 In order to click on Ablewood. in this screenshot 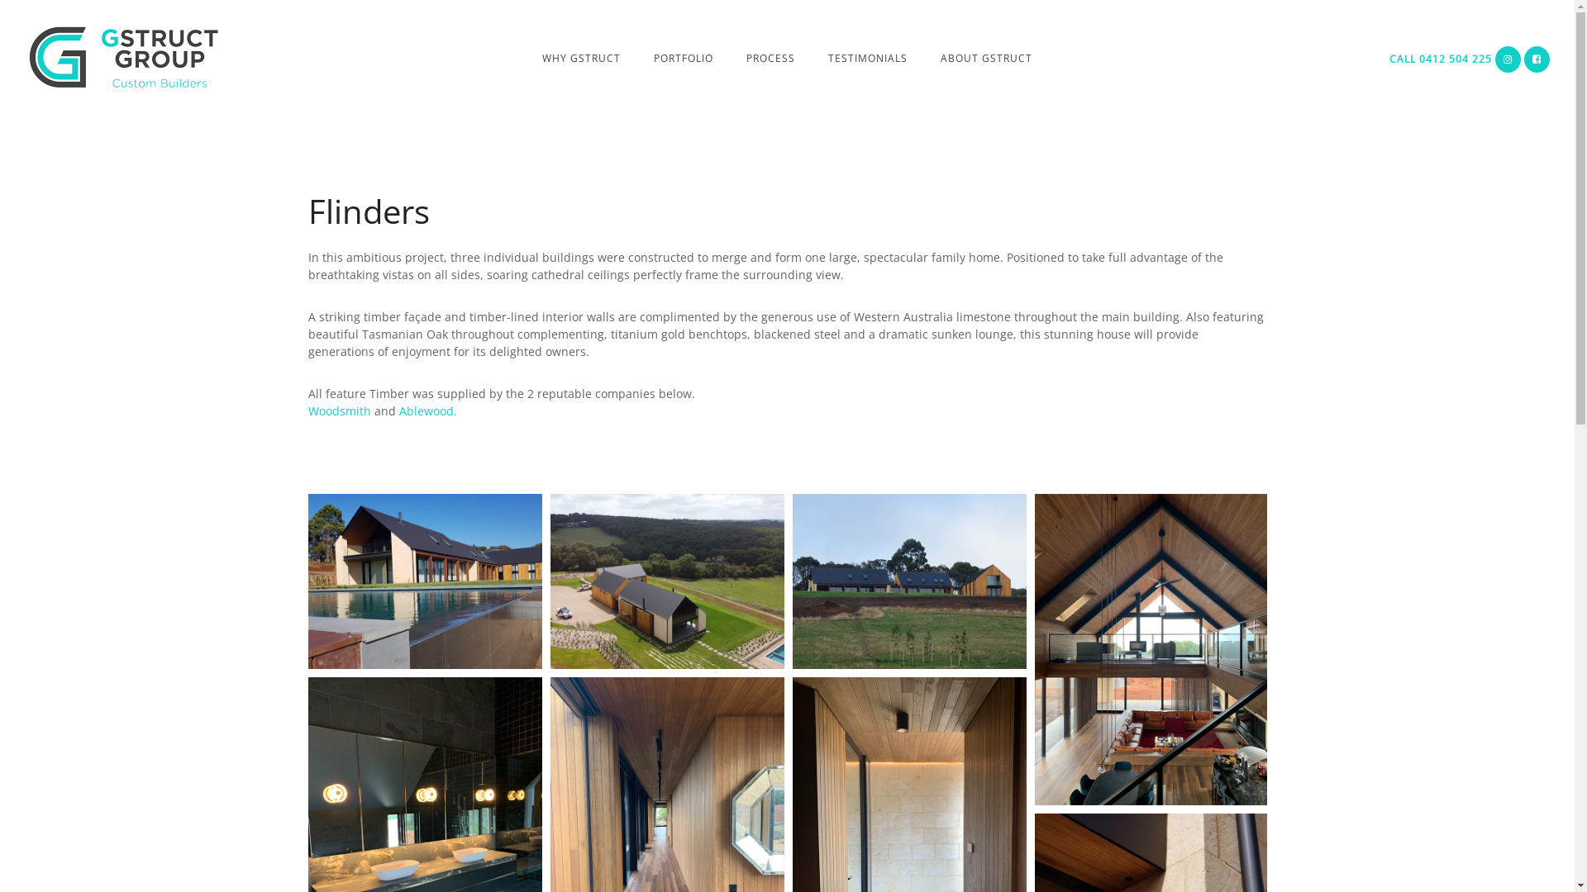, I will do `click(427, 411)`.